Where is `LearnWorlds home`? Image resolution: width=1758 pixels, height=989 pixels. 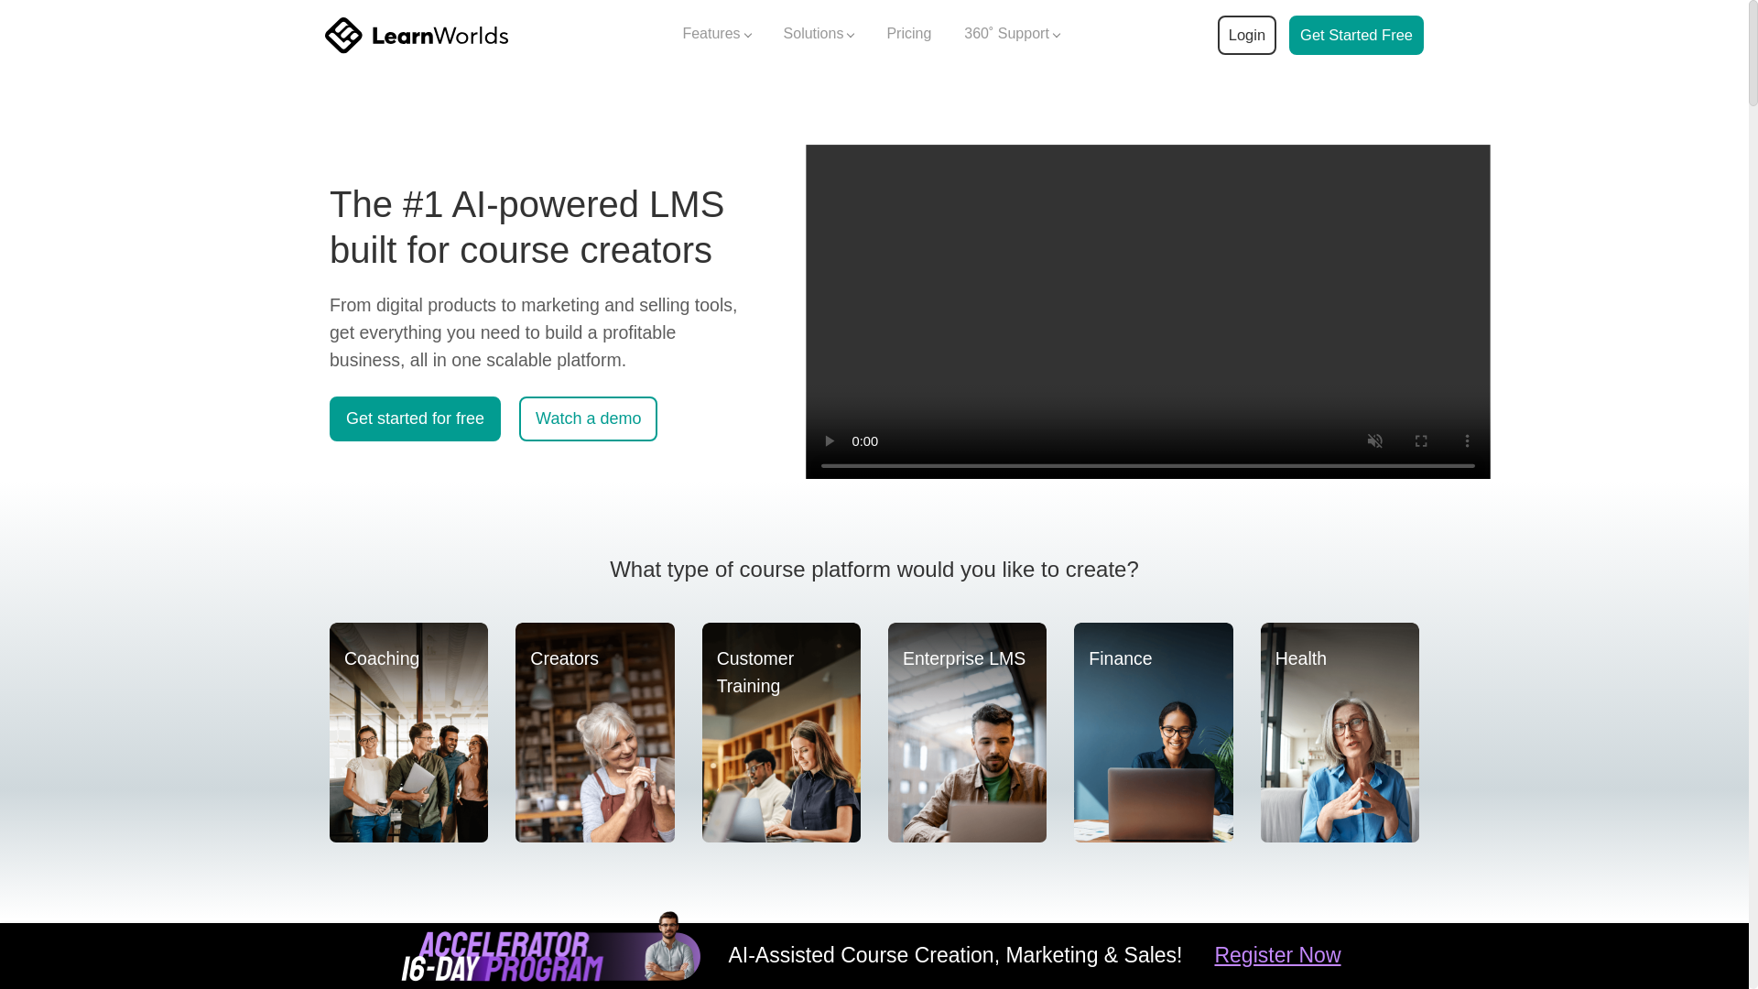
LearnWorlds home is located at coordinates (416, 35).